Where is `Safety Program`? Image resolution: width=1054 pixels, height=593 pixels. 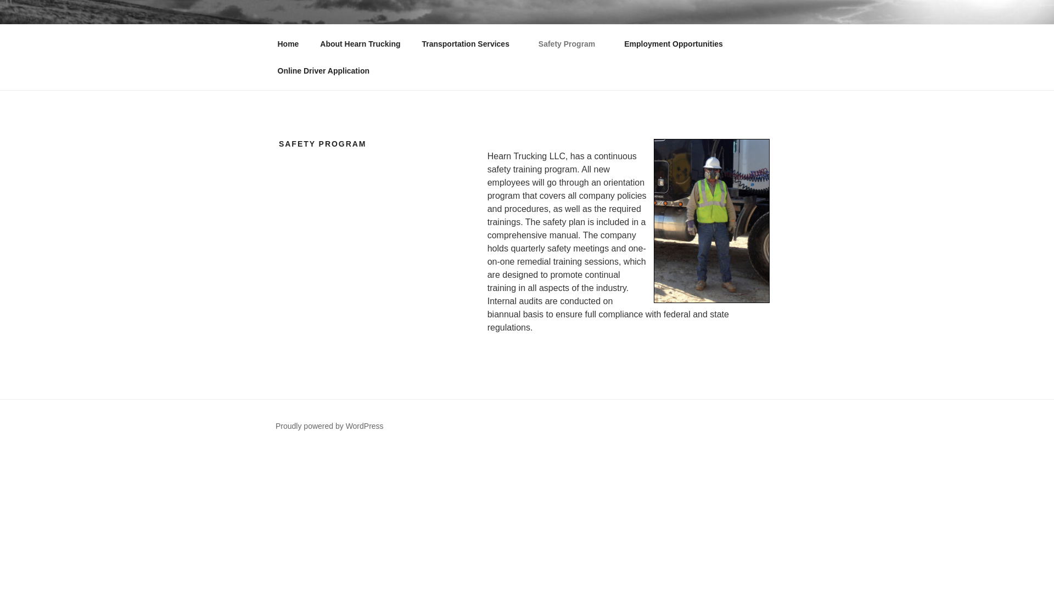 Safety Program is located at coordinates (570, 44).